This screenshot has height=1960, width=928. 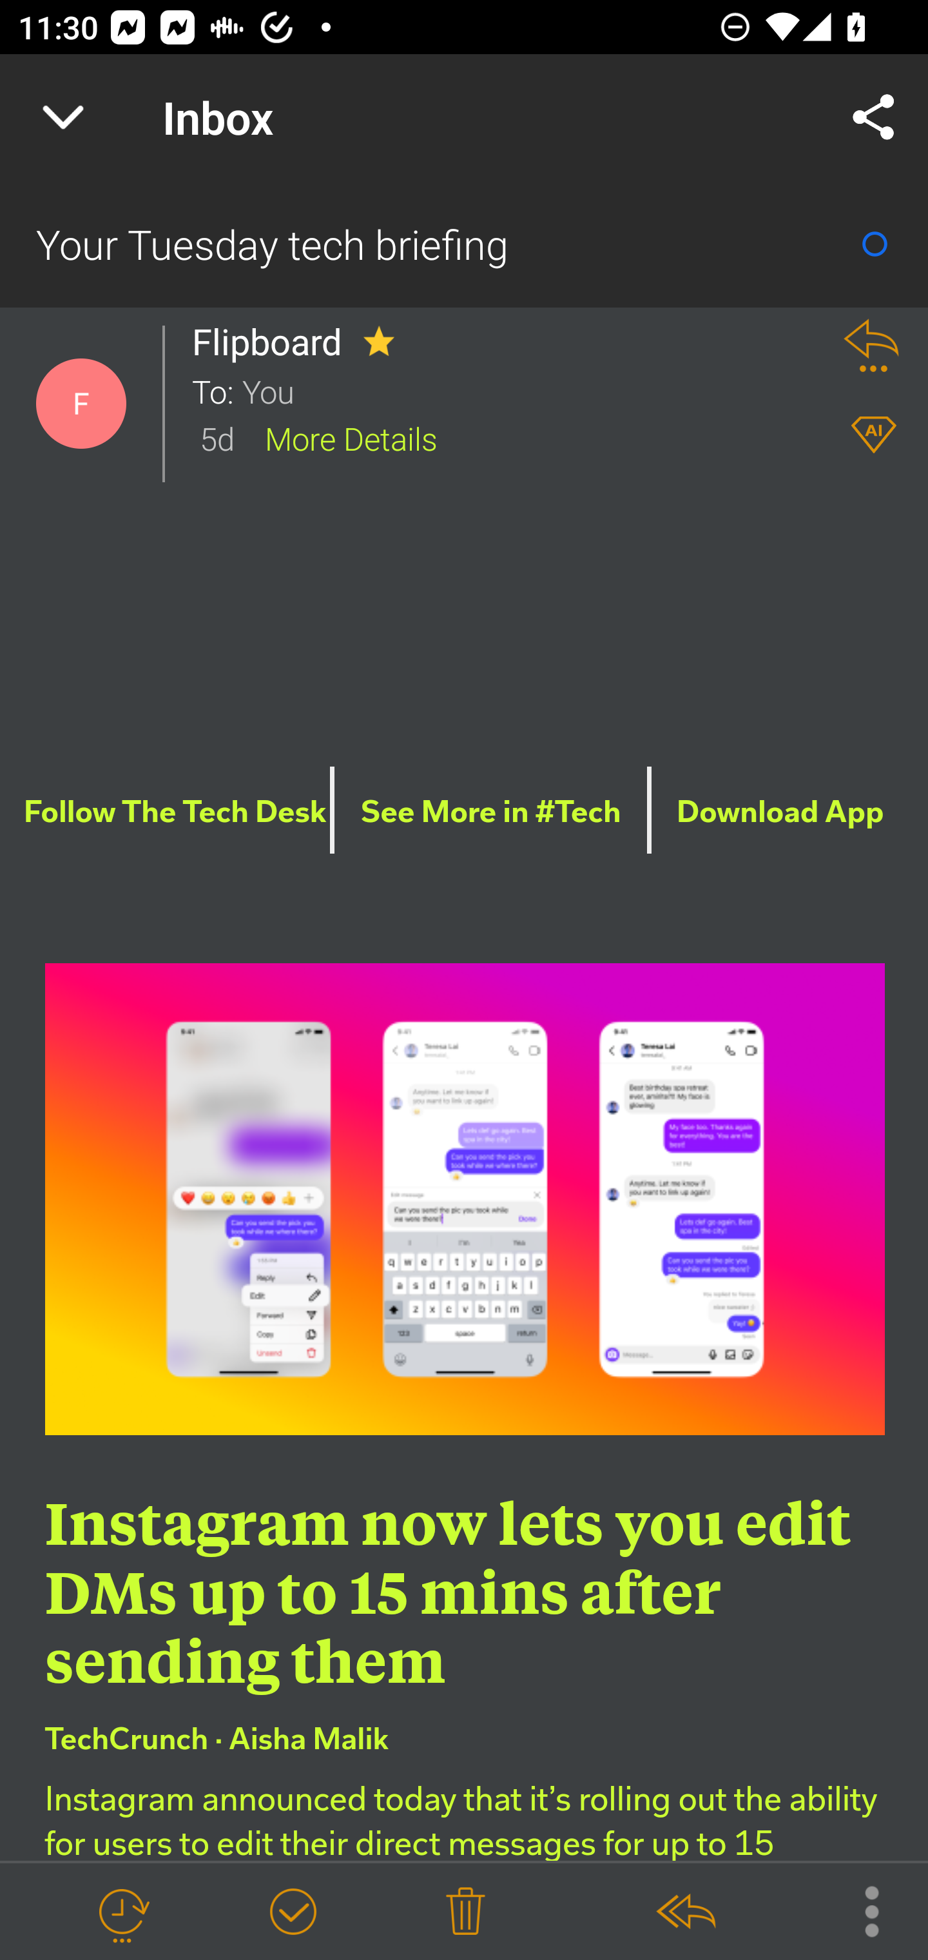 What do you see at coordinates (174, 812) in the screenshot?
I see `Follow The Tech Desk Follow  The Tech Desk` at bounding box center [174, 812].